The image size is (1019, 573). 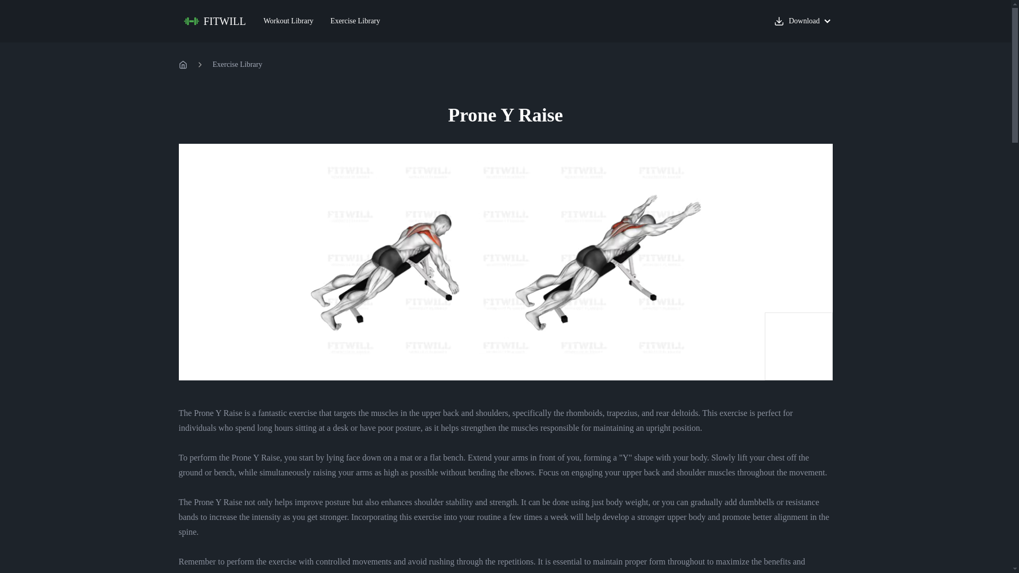 I want to click on FITWILL, so click(x=215, y=21).